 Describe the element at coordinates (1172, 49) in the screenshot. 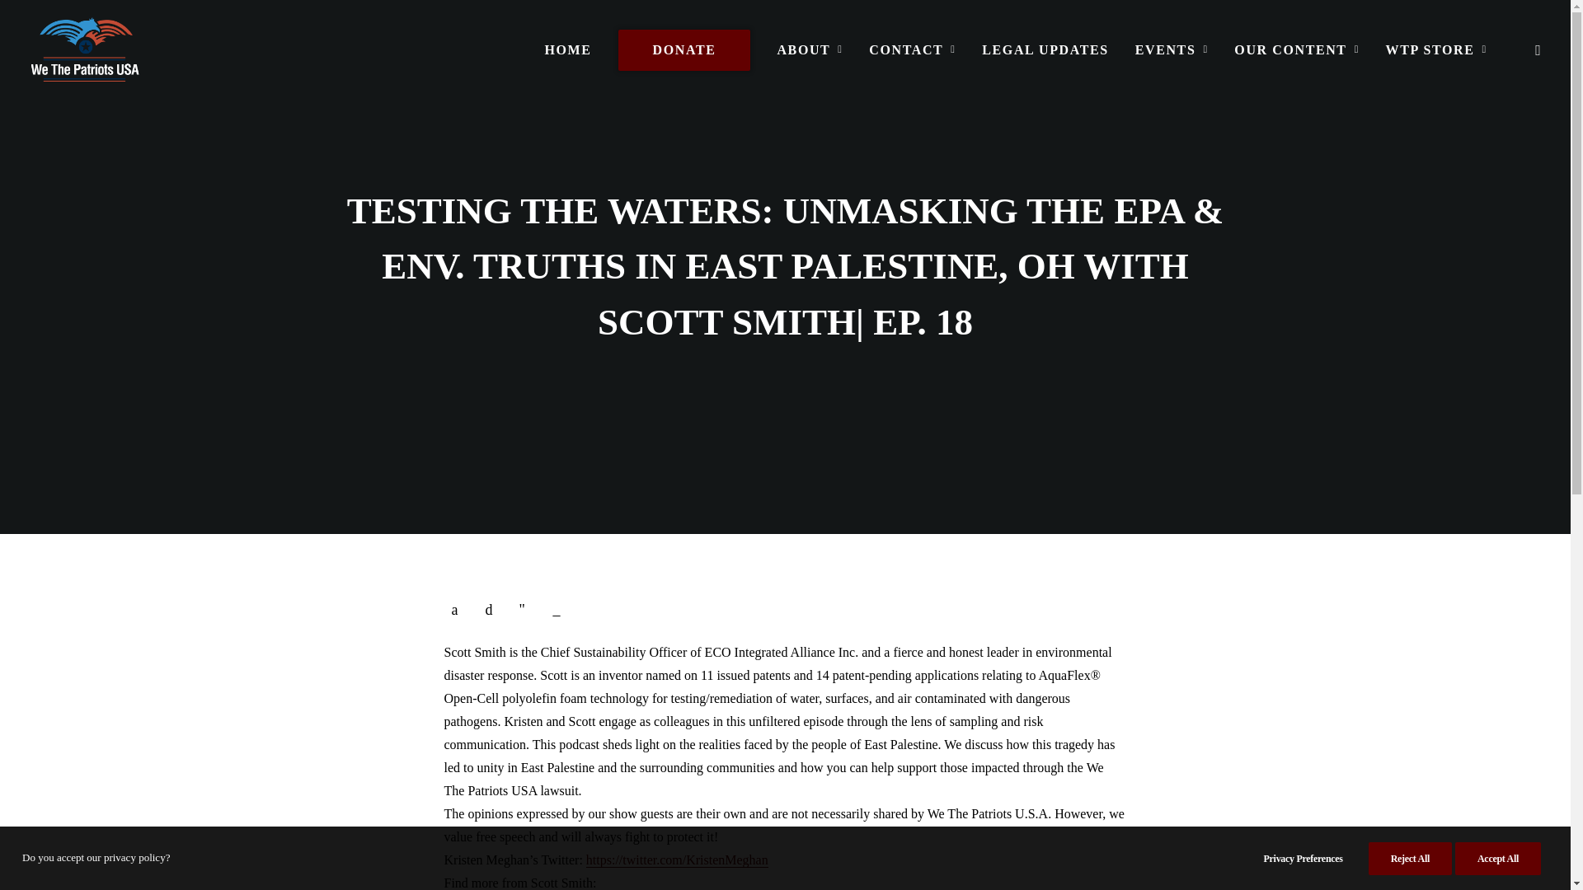

I see `Events` at that location.